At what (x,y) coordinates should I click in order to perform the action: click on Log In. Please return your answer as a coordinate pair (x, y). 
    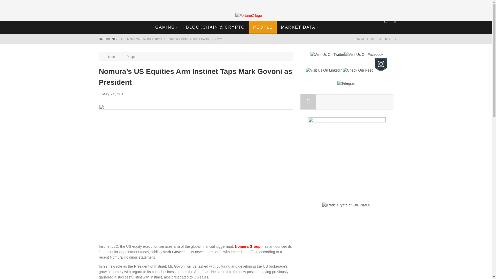
    Looking at the image, I should click on (246, 158).